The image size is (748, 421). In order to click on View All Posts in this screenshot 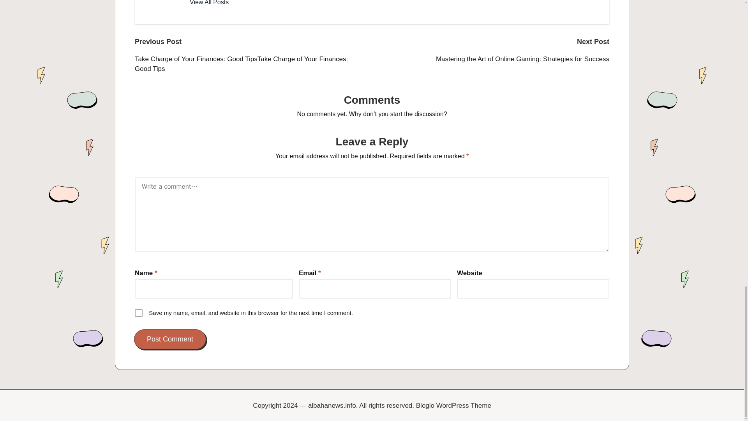, I will do `click(209, 4)`.